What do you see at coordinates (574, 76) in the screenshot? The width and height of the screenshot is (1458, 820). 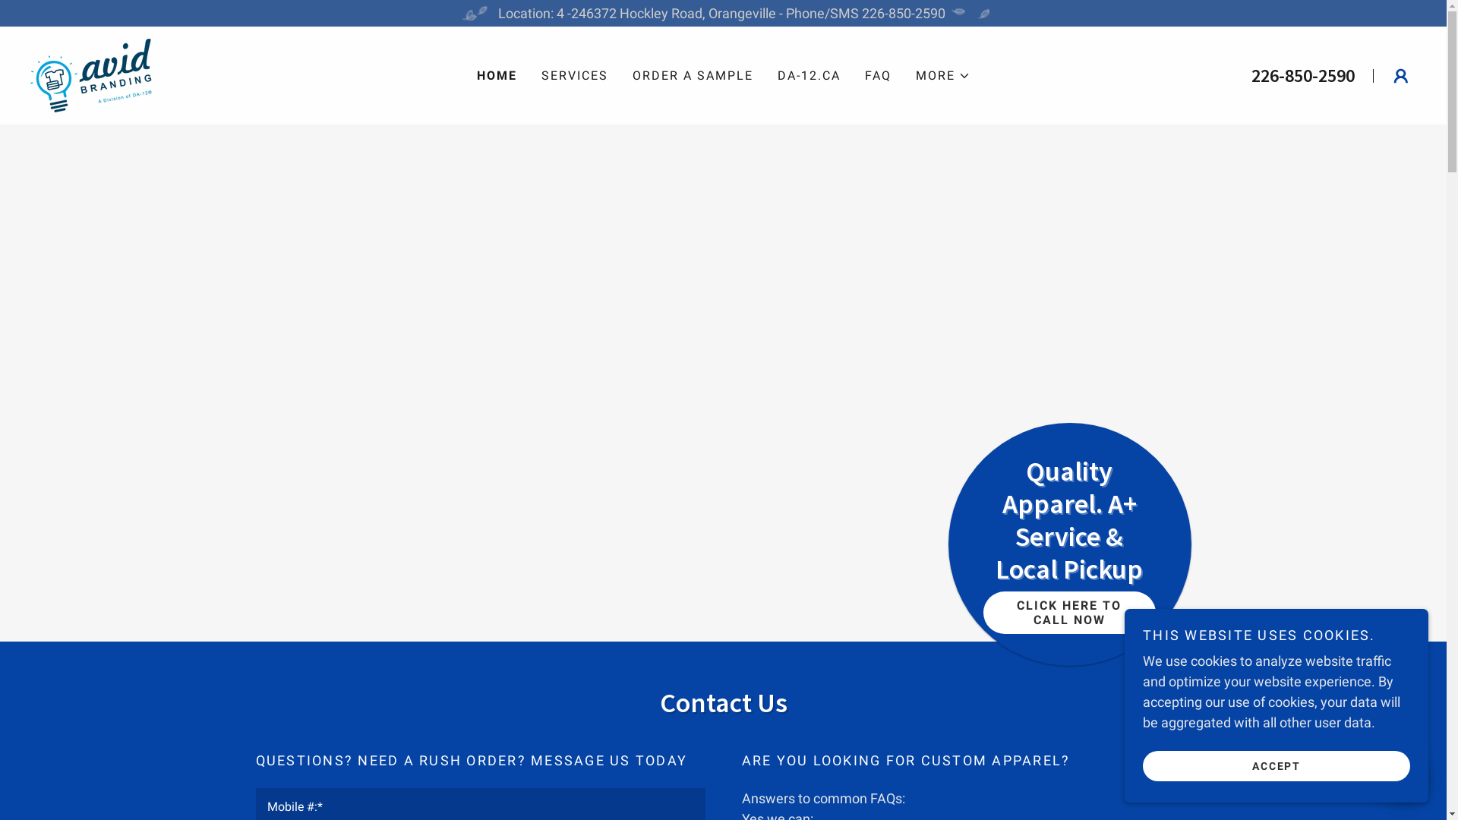 I see `SERVICES` at bounding box center [574, 76].